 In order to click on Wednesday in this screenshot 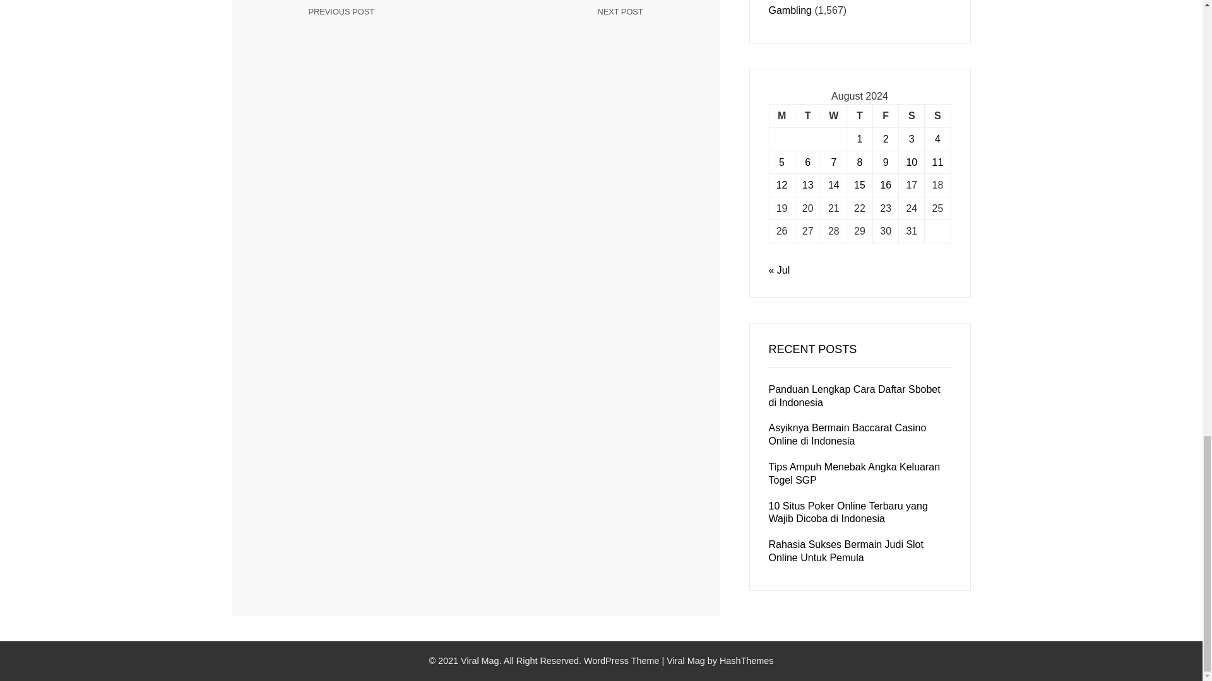, I will do `click(886, 116)`.